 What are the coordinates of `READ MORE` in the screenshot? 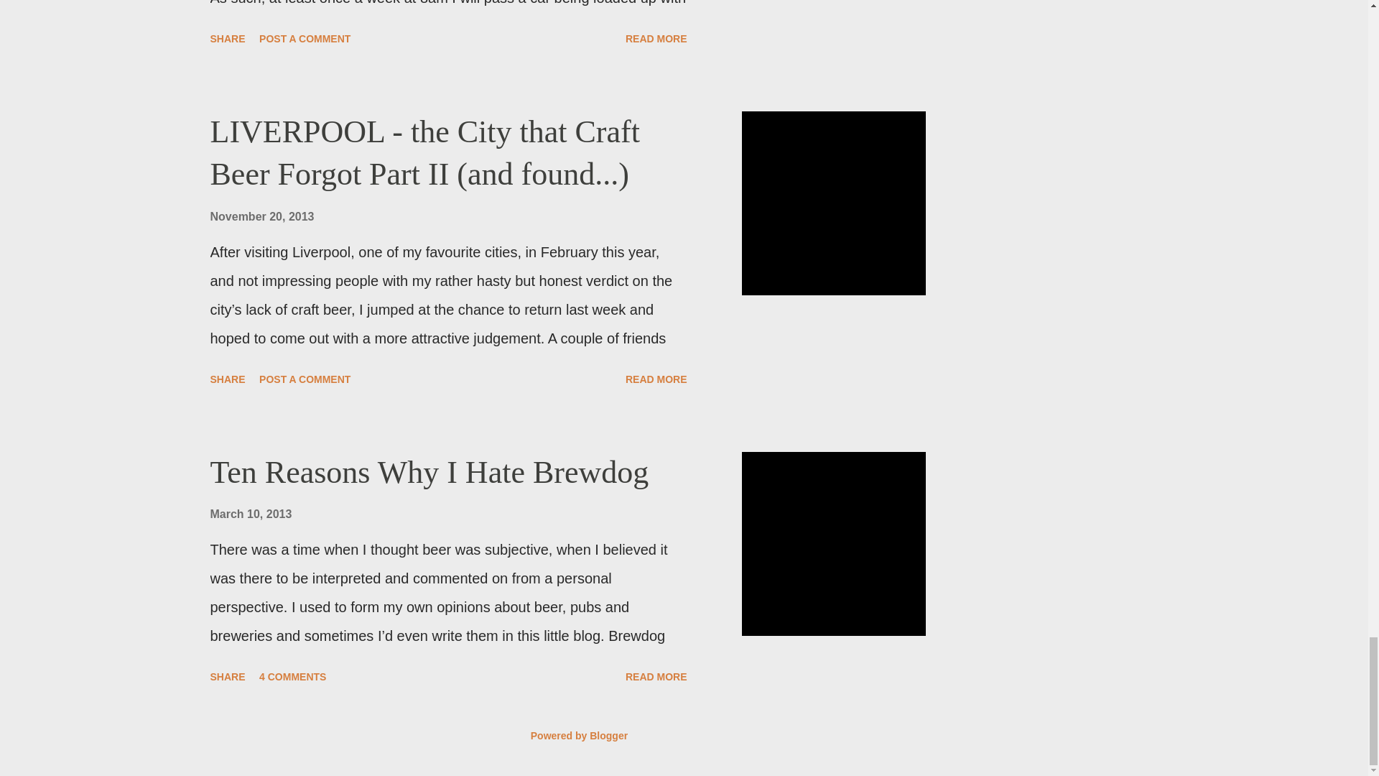 It's located at (656, 379).